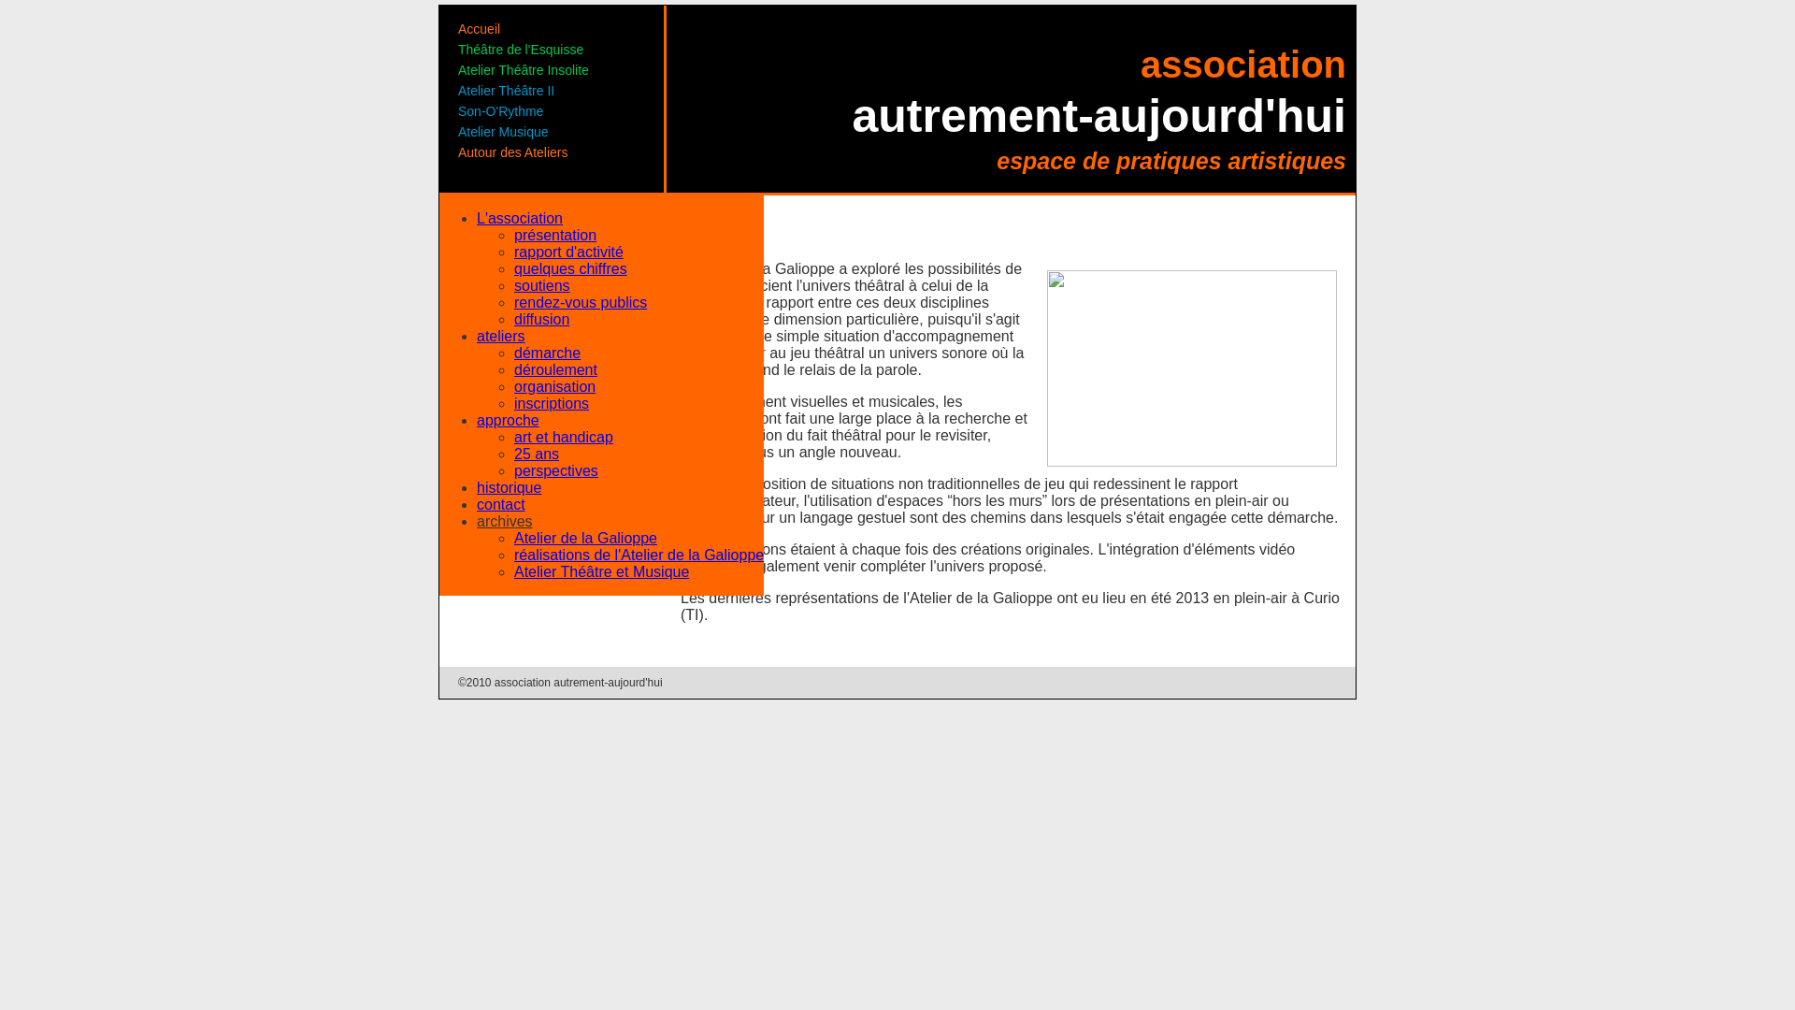 This screenshot has width=1795, height=1010. I want to click on archives, so click(505, 522).